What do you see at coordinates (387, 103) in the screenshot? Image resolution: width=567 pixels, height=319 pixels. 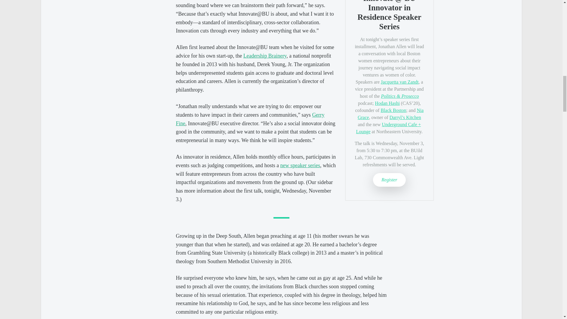 I see `Hodan Hashi` at bounding box center [387, 103].